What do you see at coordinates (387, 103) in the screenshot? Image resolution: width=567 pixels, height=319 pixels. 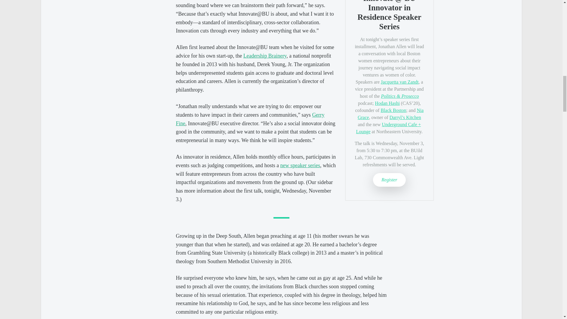 I see `Hodan Hashi` at bounding box center [387, 103].